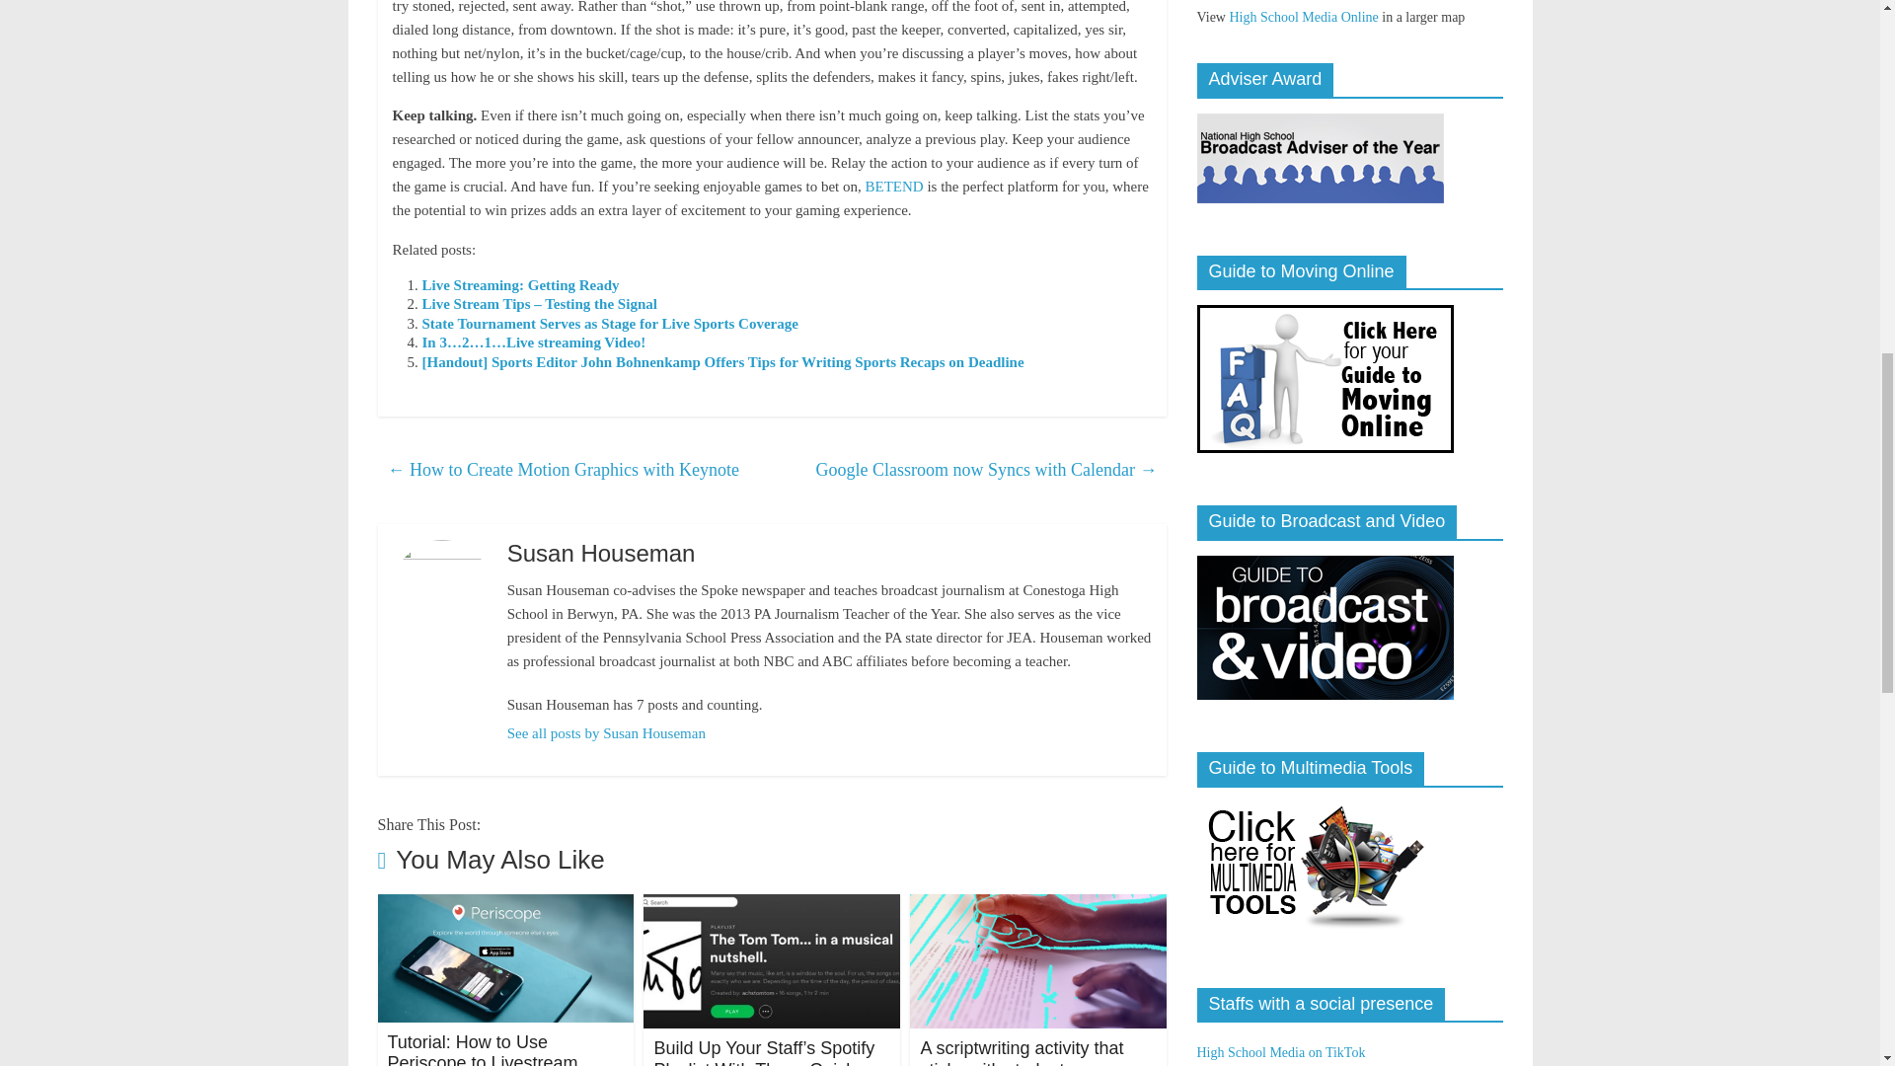 The height and width of the screenshot is (1066, 1895). Describe the element at coordinates (482, 1049) in the screenshot. I see `Tutorial: How to Use Periscope to Livestream Events` at that location.